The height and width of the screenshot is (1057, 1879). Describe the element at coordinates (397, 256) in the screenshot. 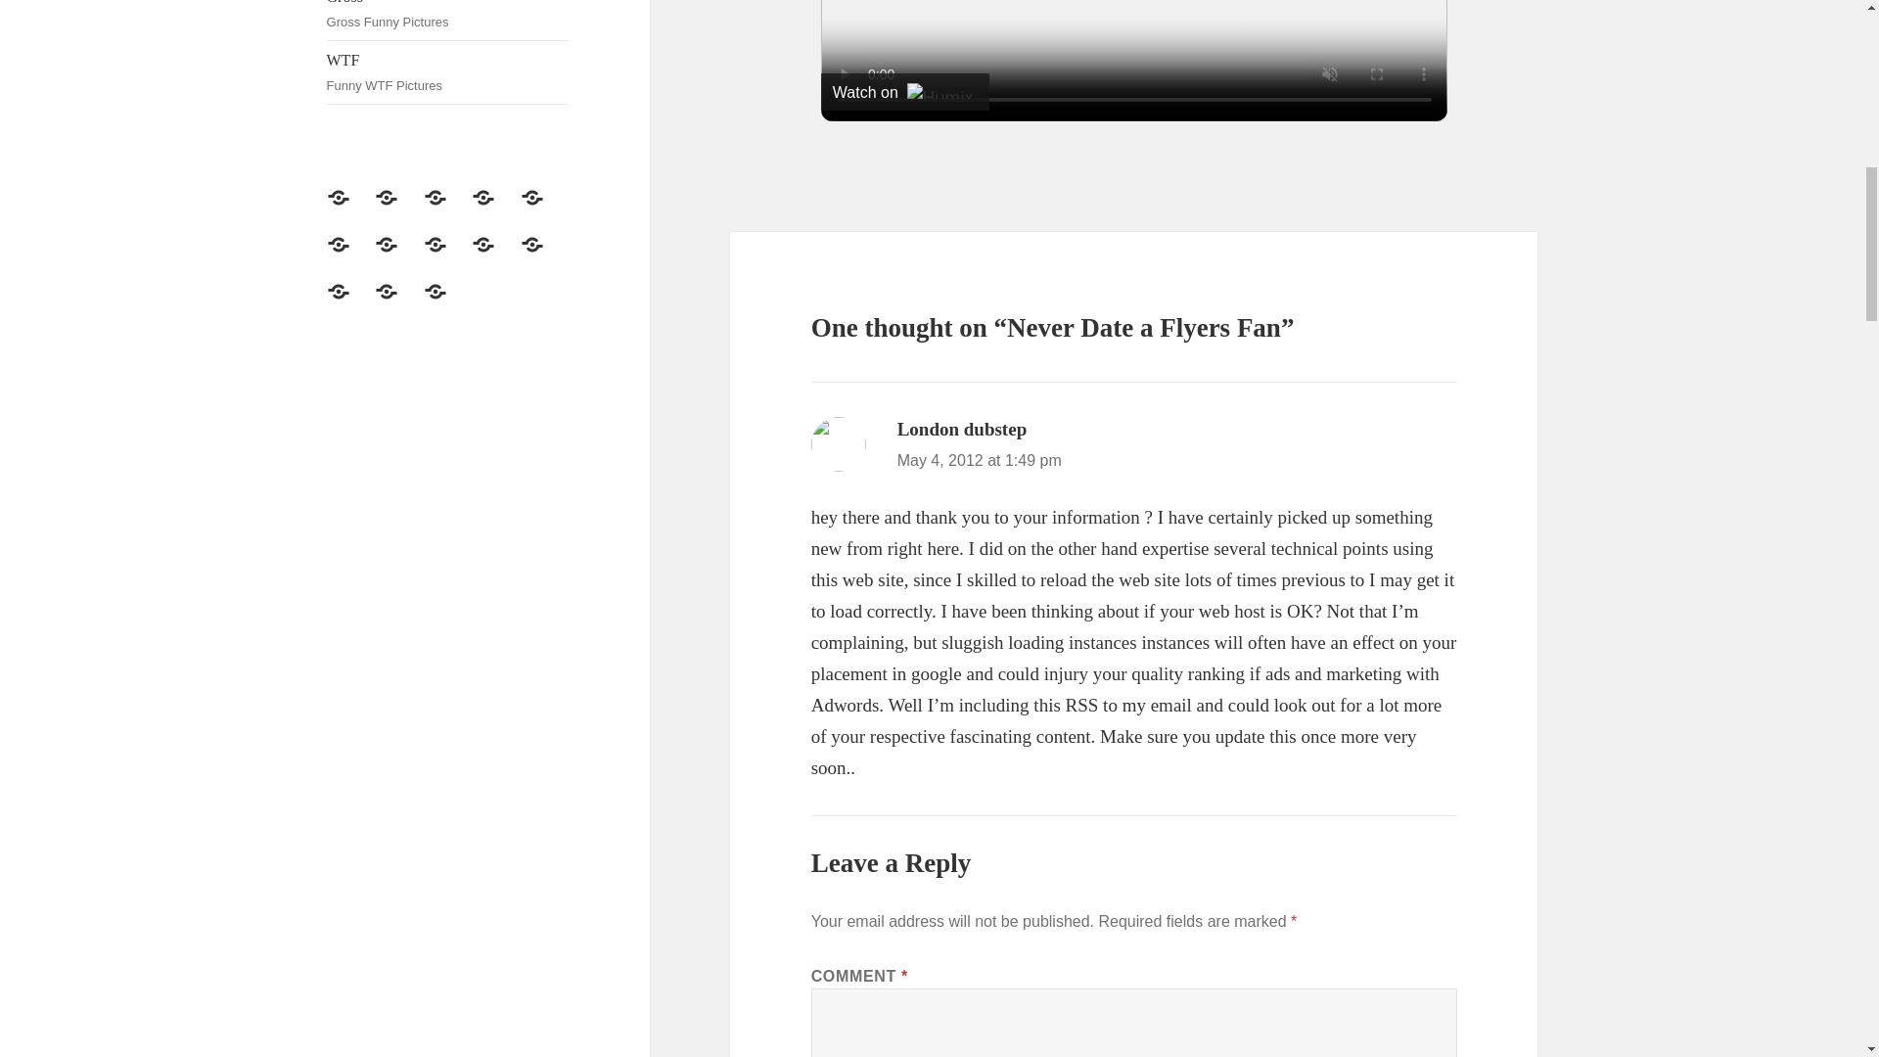

I see `Animals` at that location.